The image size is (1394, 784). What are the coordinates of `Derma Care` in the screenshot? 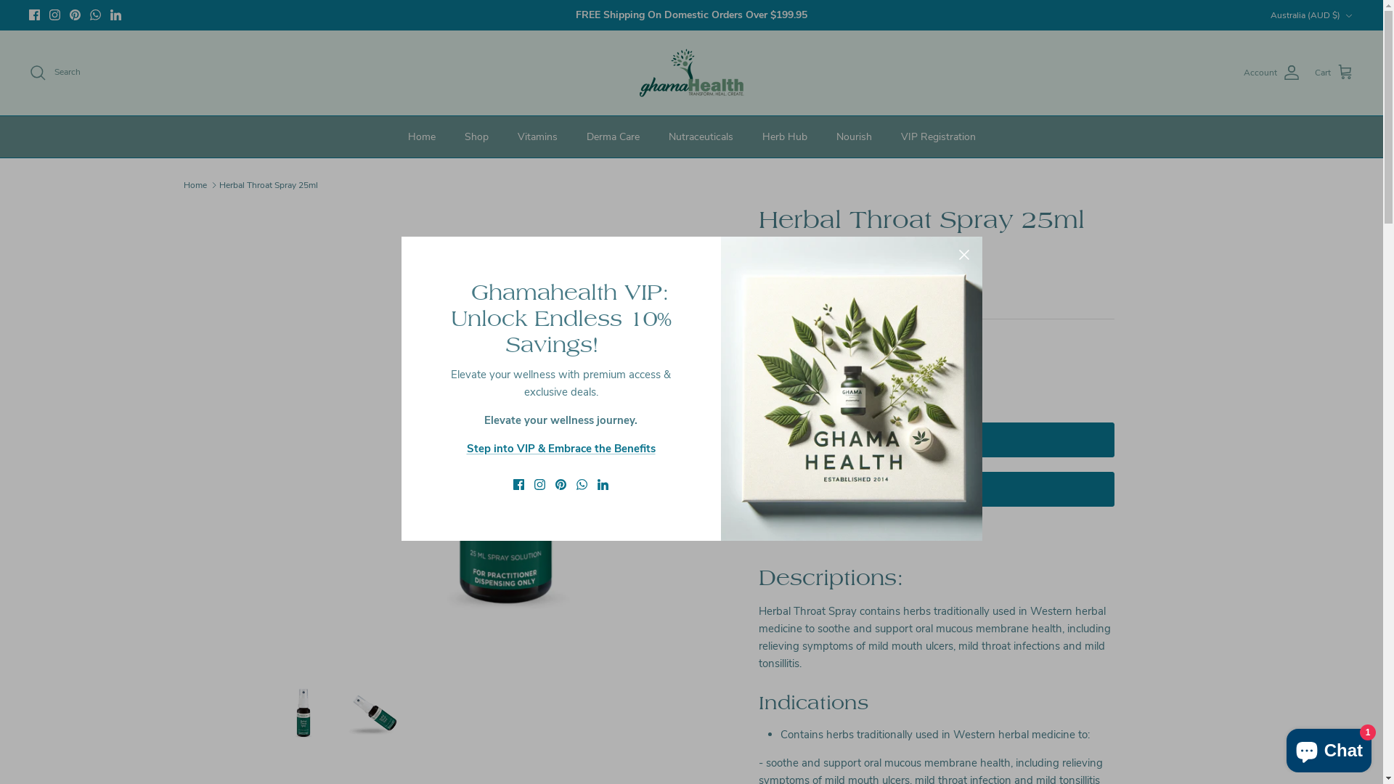 It's located at (613, 136).